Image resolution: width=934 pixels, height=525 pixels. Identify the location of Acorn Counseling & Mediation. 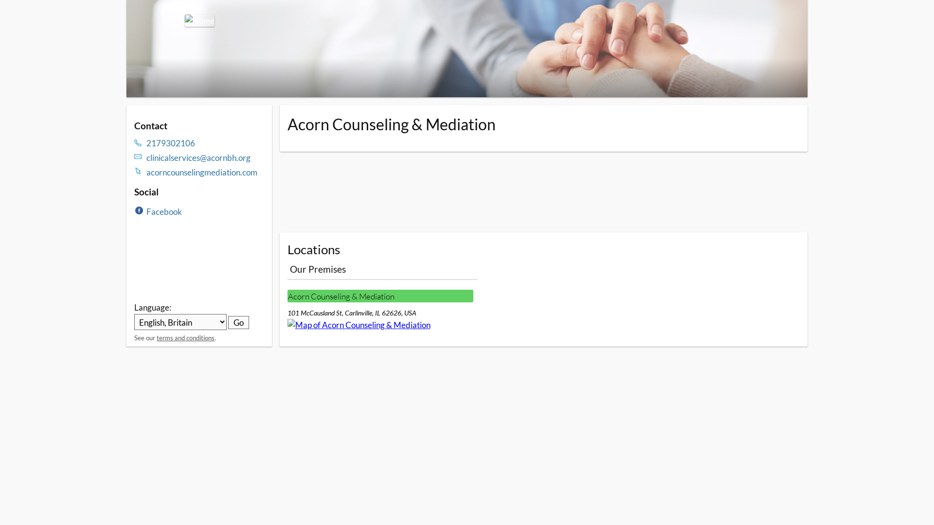
(380, 296).